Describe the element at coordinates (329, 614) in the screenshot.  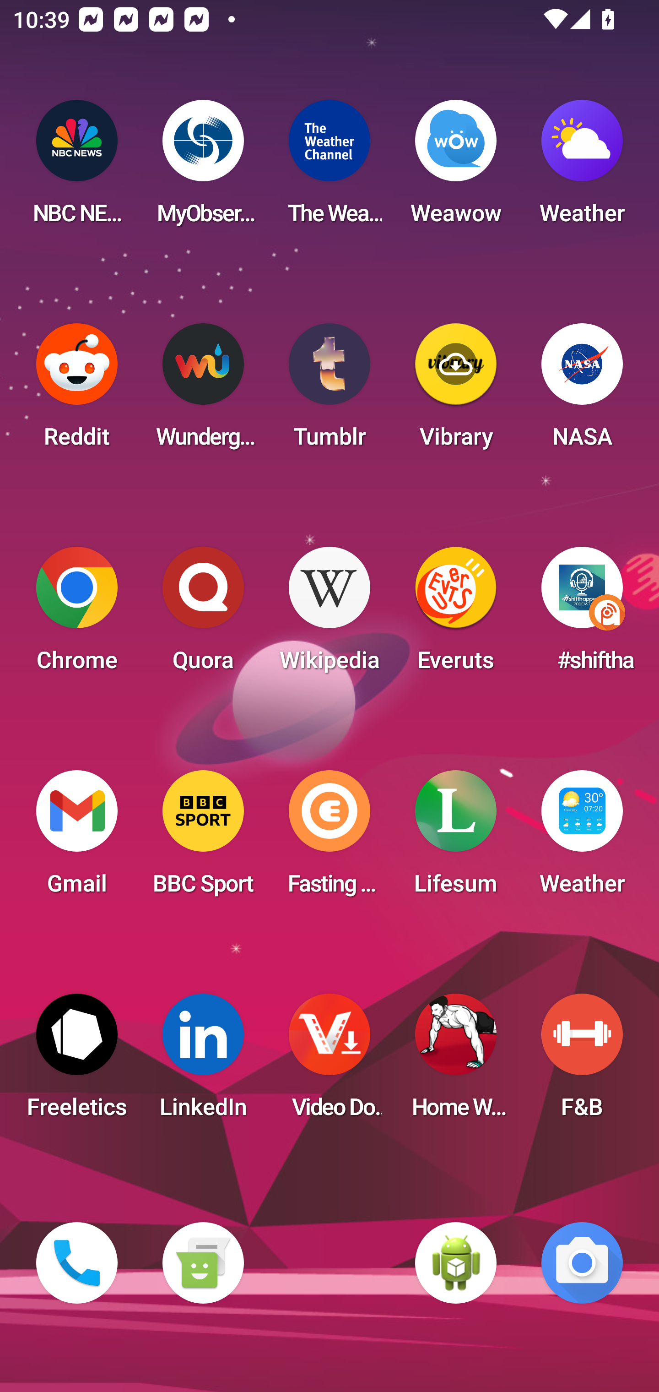
I see `Wikipedia` at that location.